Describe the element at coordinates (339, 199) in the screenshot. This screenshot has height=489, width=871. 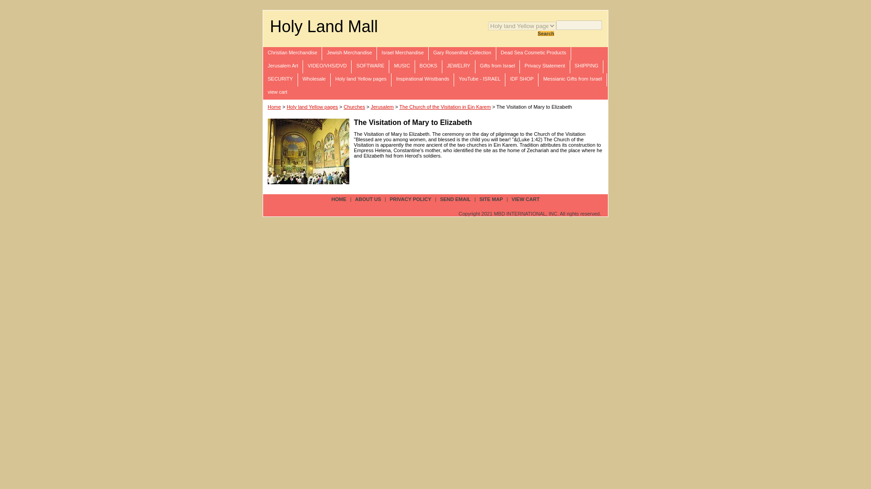
I see `HOME` at that location.